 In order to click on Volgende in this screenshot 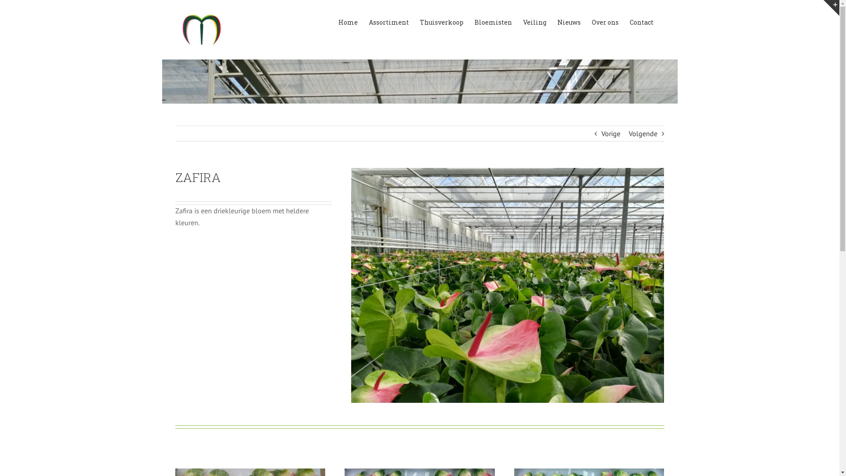, I will do `click(642, 134)`.